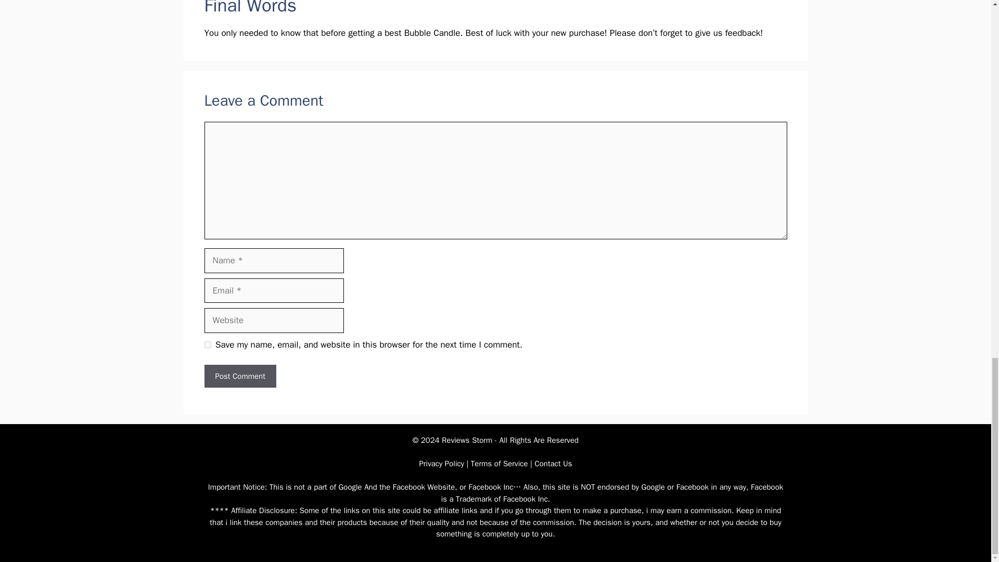 This screenshot has height=562, width=999. I want to click on Reviews Storm, so click(467, 440).